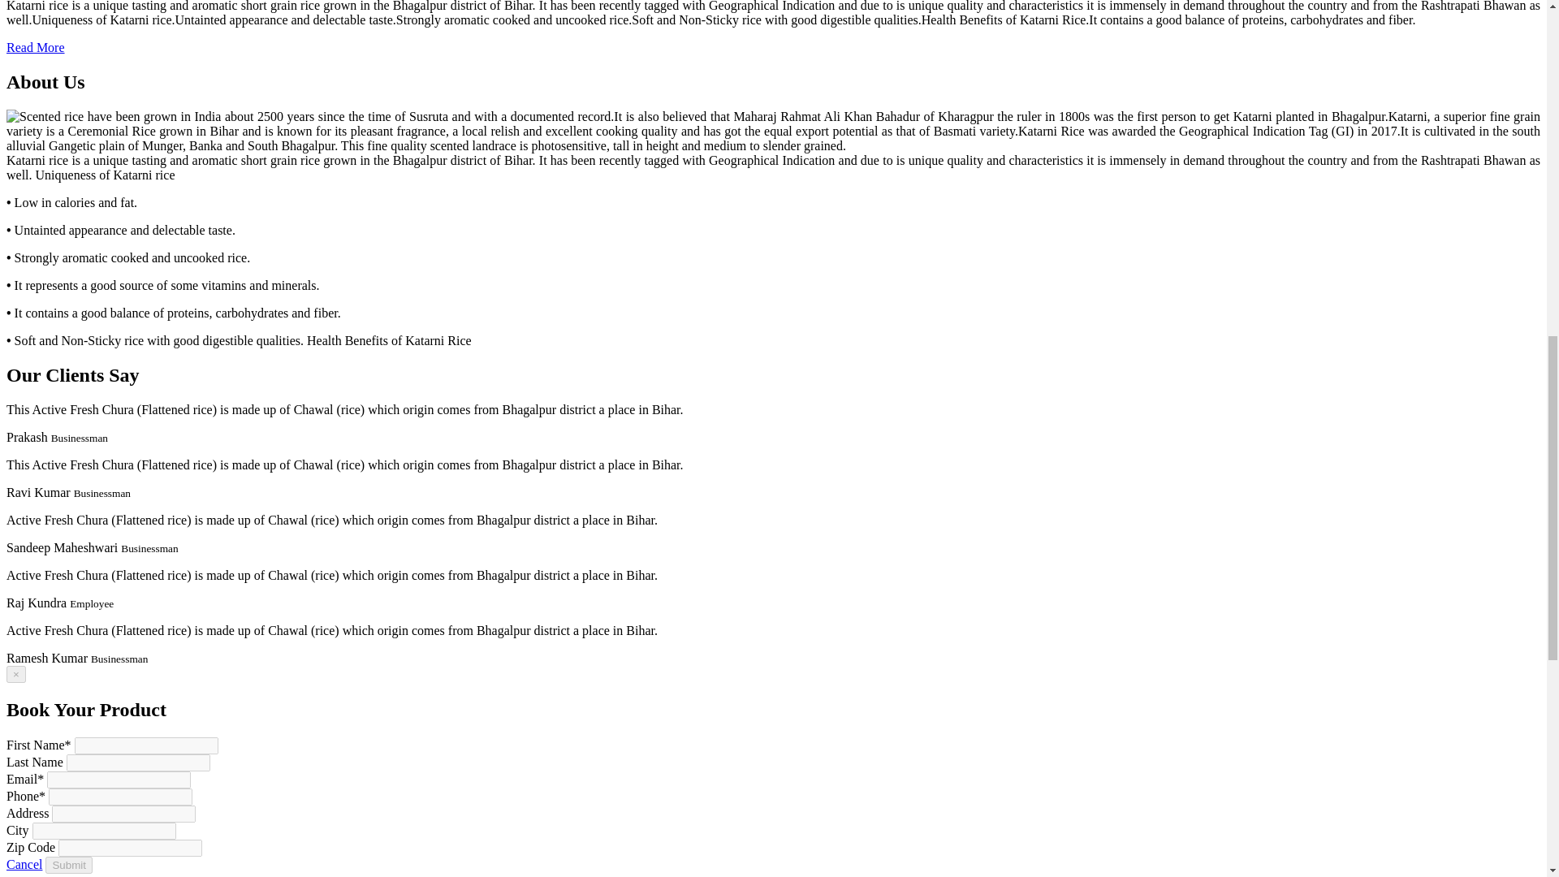 This screenshot has width=1559, height=877. Describe the element at coordinates (68, 864) in the screenshot. I see `Submit` at that location.